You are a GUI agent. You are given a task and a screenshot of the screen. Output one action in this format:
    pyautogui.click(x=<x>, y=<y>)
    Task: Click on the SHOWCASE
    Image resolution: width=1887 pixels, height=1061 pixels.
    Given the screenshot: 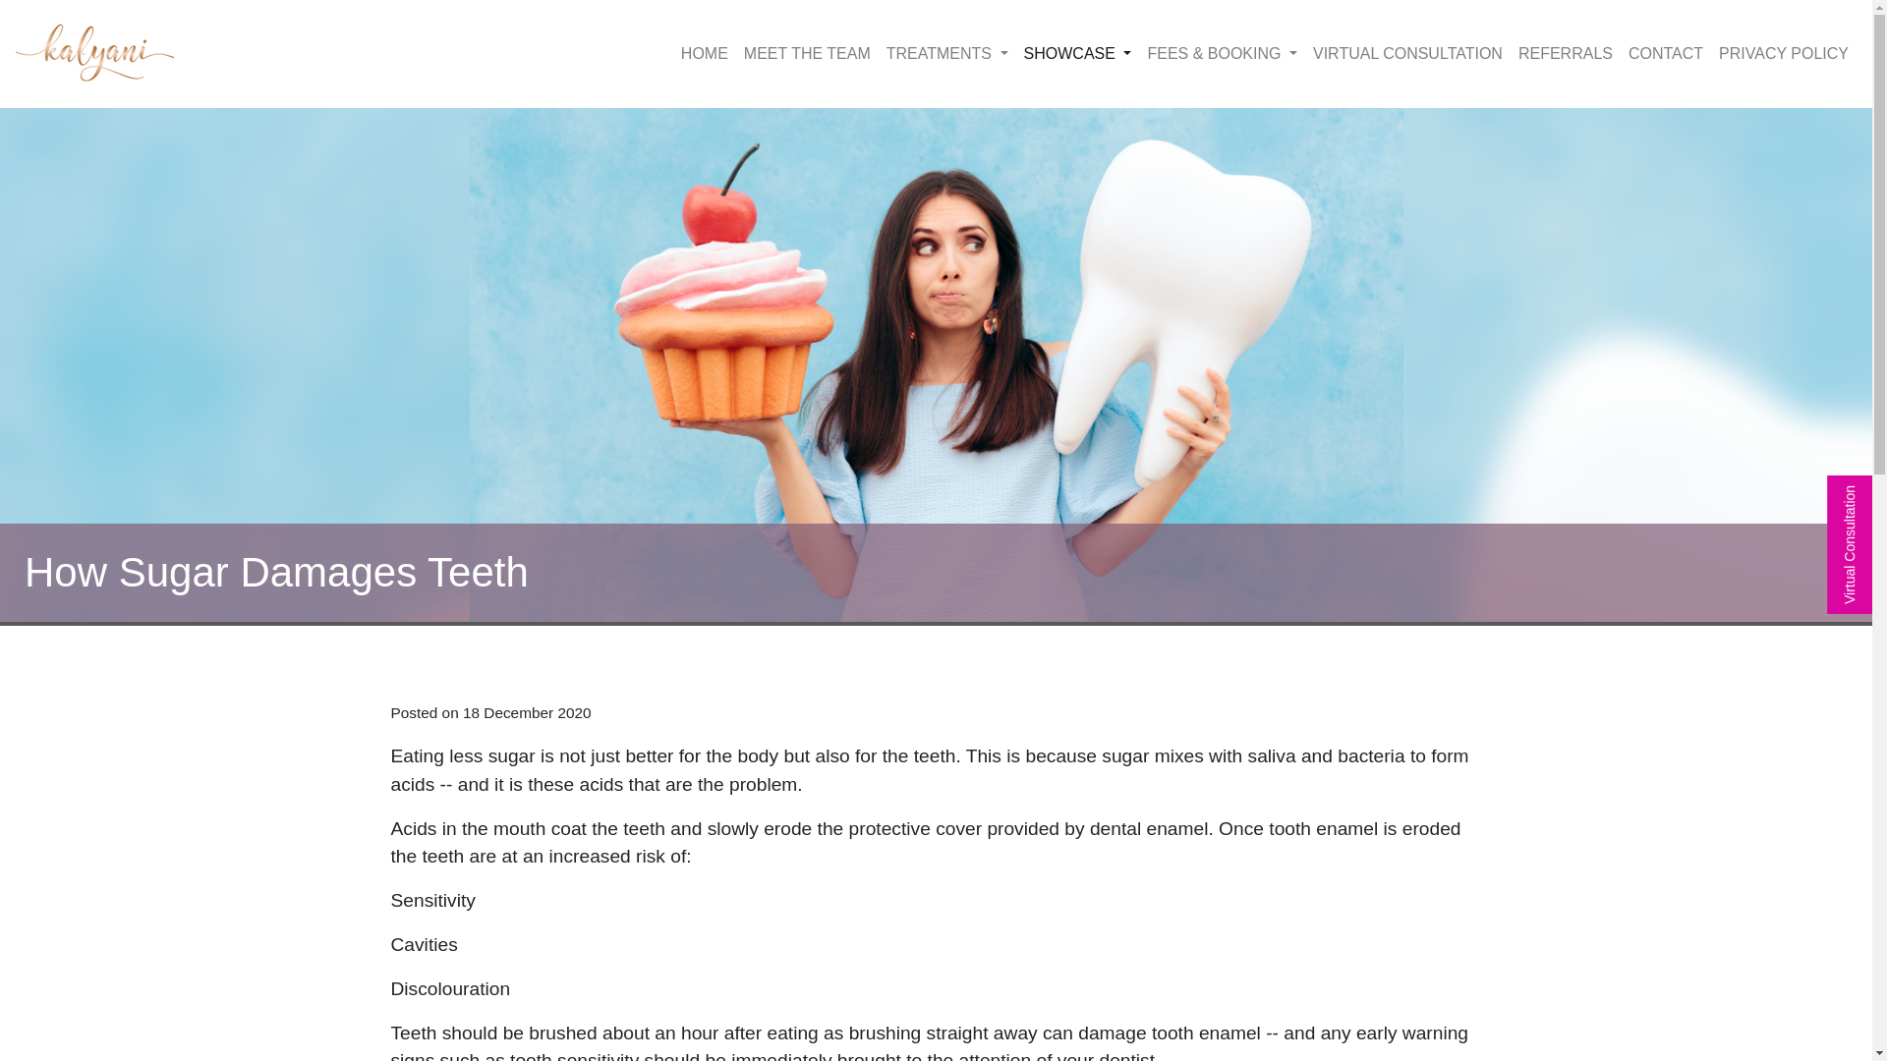 What is the action you would take?
    pyautogui.click(x=1077, y=53)
    